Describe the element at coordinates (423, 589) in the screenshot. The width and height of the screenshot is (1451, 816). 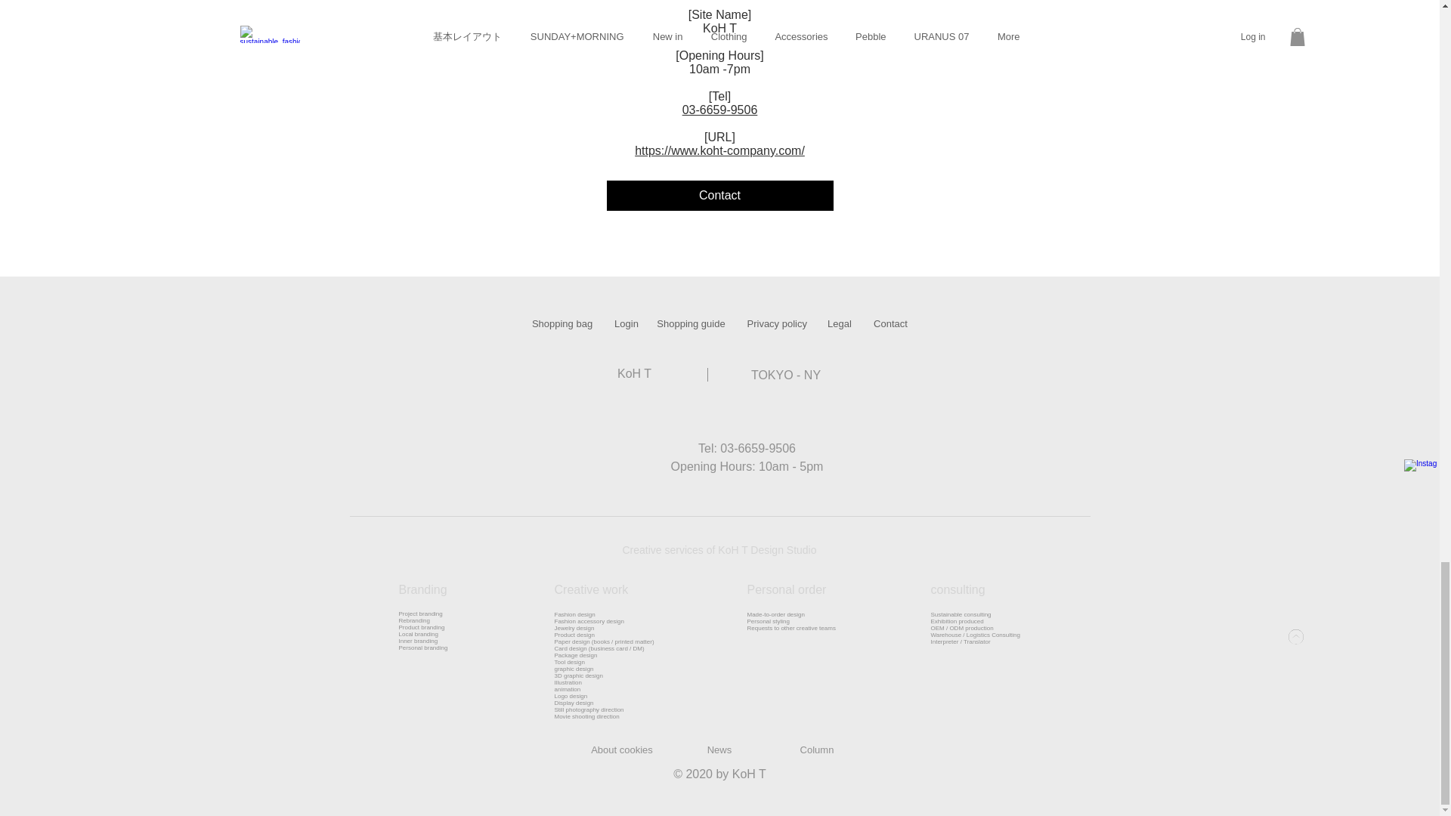
I see `Branding` at that location.